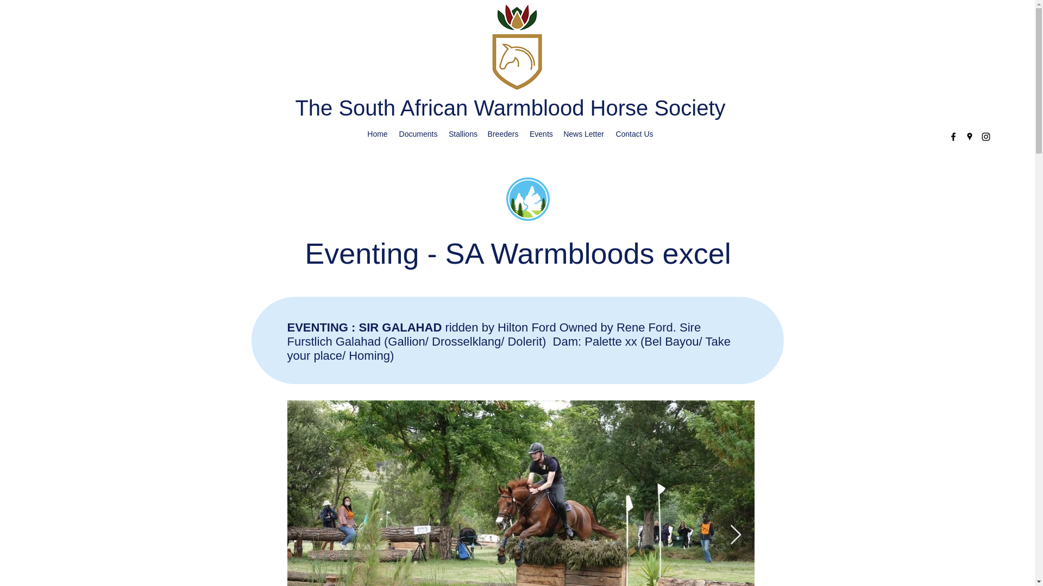 This screenshot has width=1043, height=586. What do you see at coordinates (634, 134) in the screenshot?
I see `Contact Us` at bounding box center [634, 134].